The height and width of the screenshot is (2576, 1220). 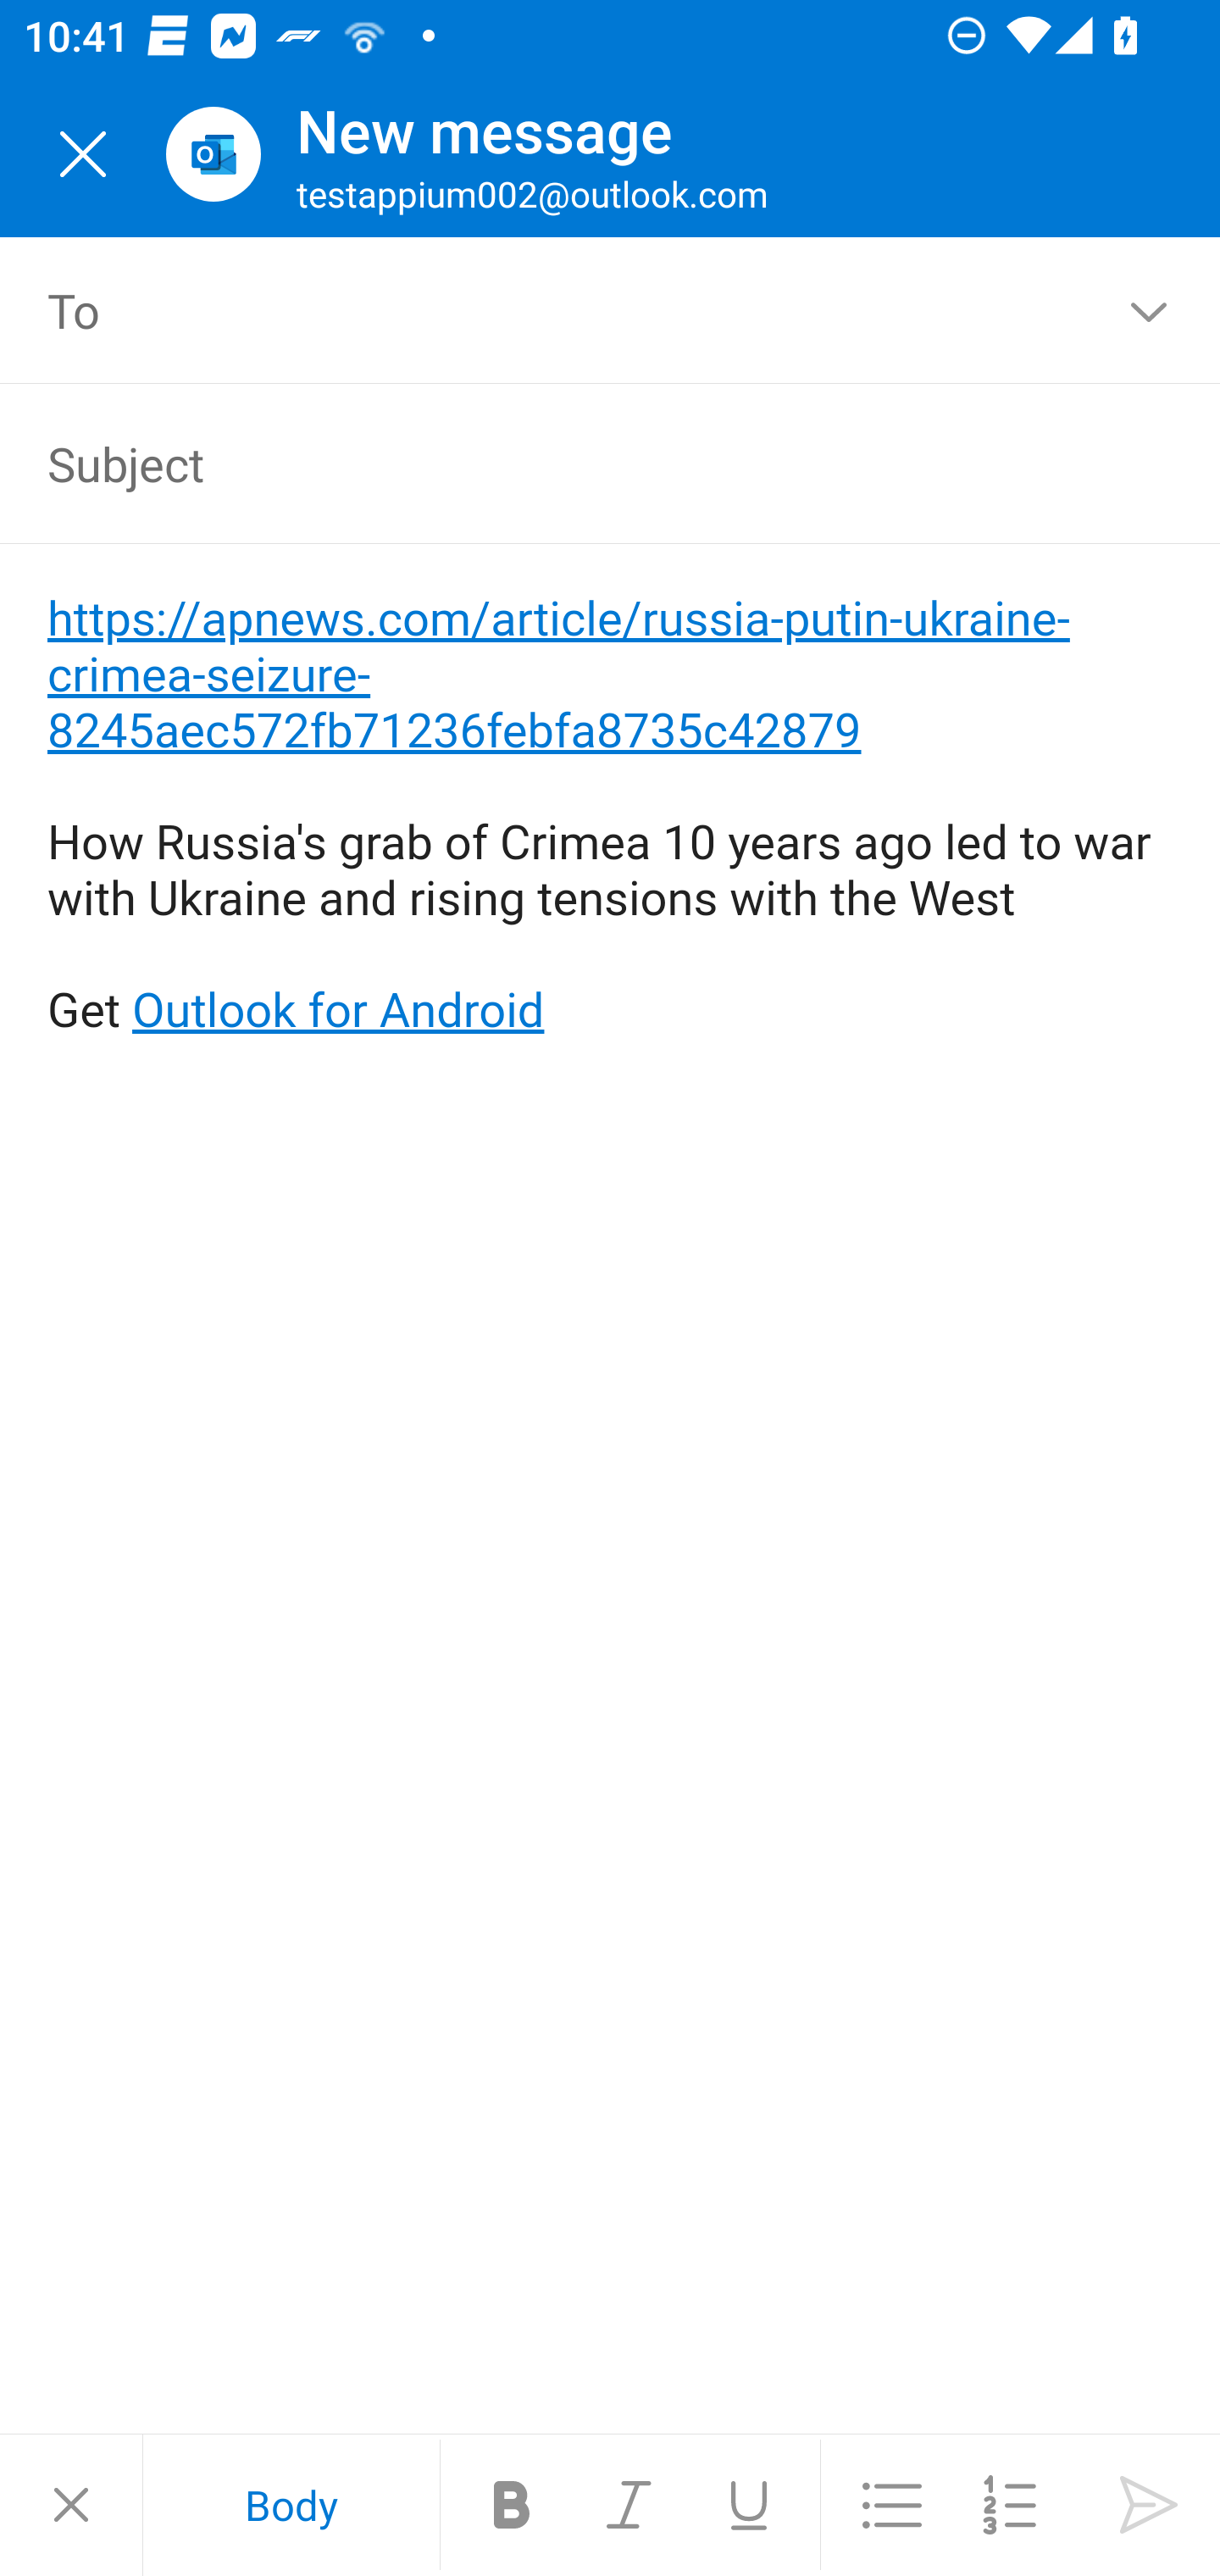 What do you see at coordinates (630, 2505) in the screenshot?
I see `Italics` at bounding box center [630, 2505].